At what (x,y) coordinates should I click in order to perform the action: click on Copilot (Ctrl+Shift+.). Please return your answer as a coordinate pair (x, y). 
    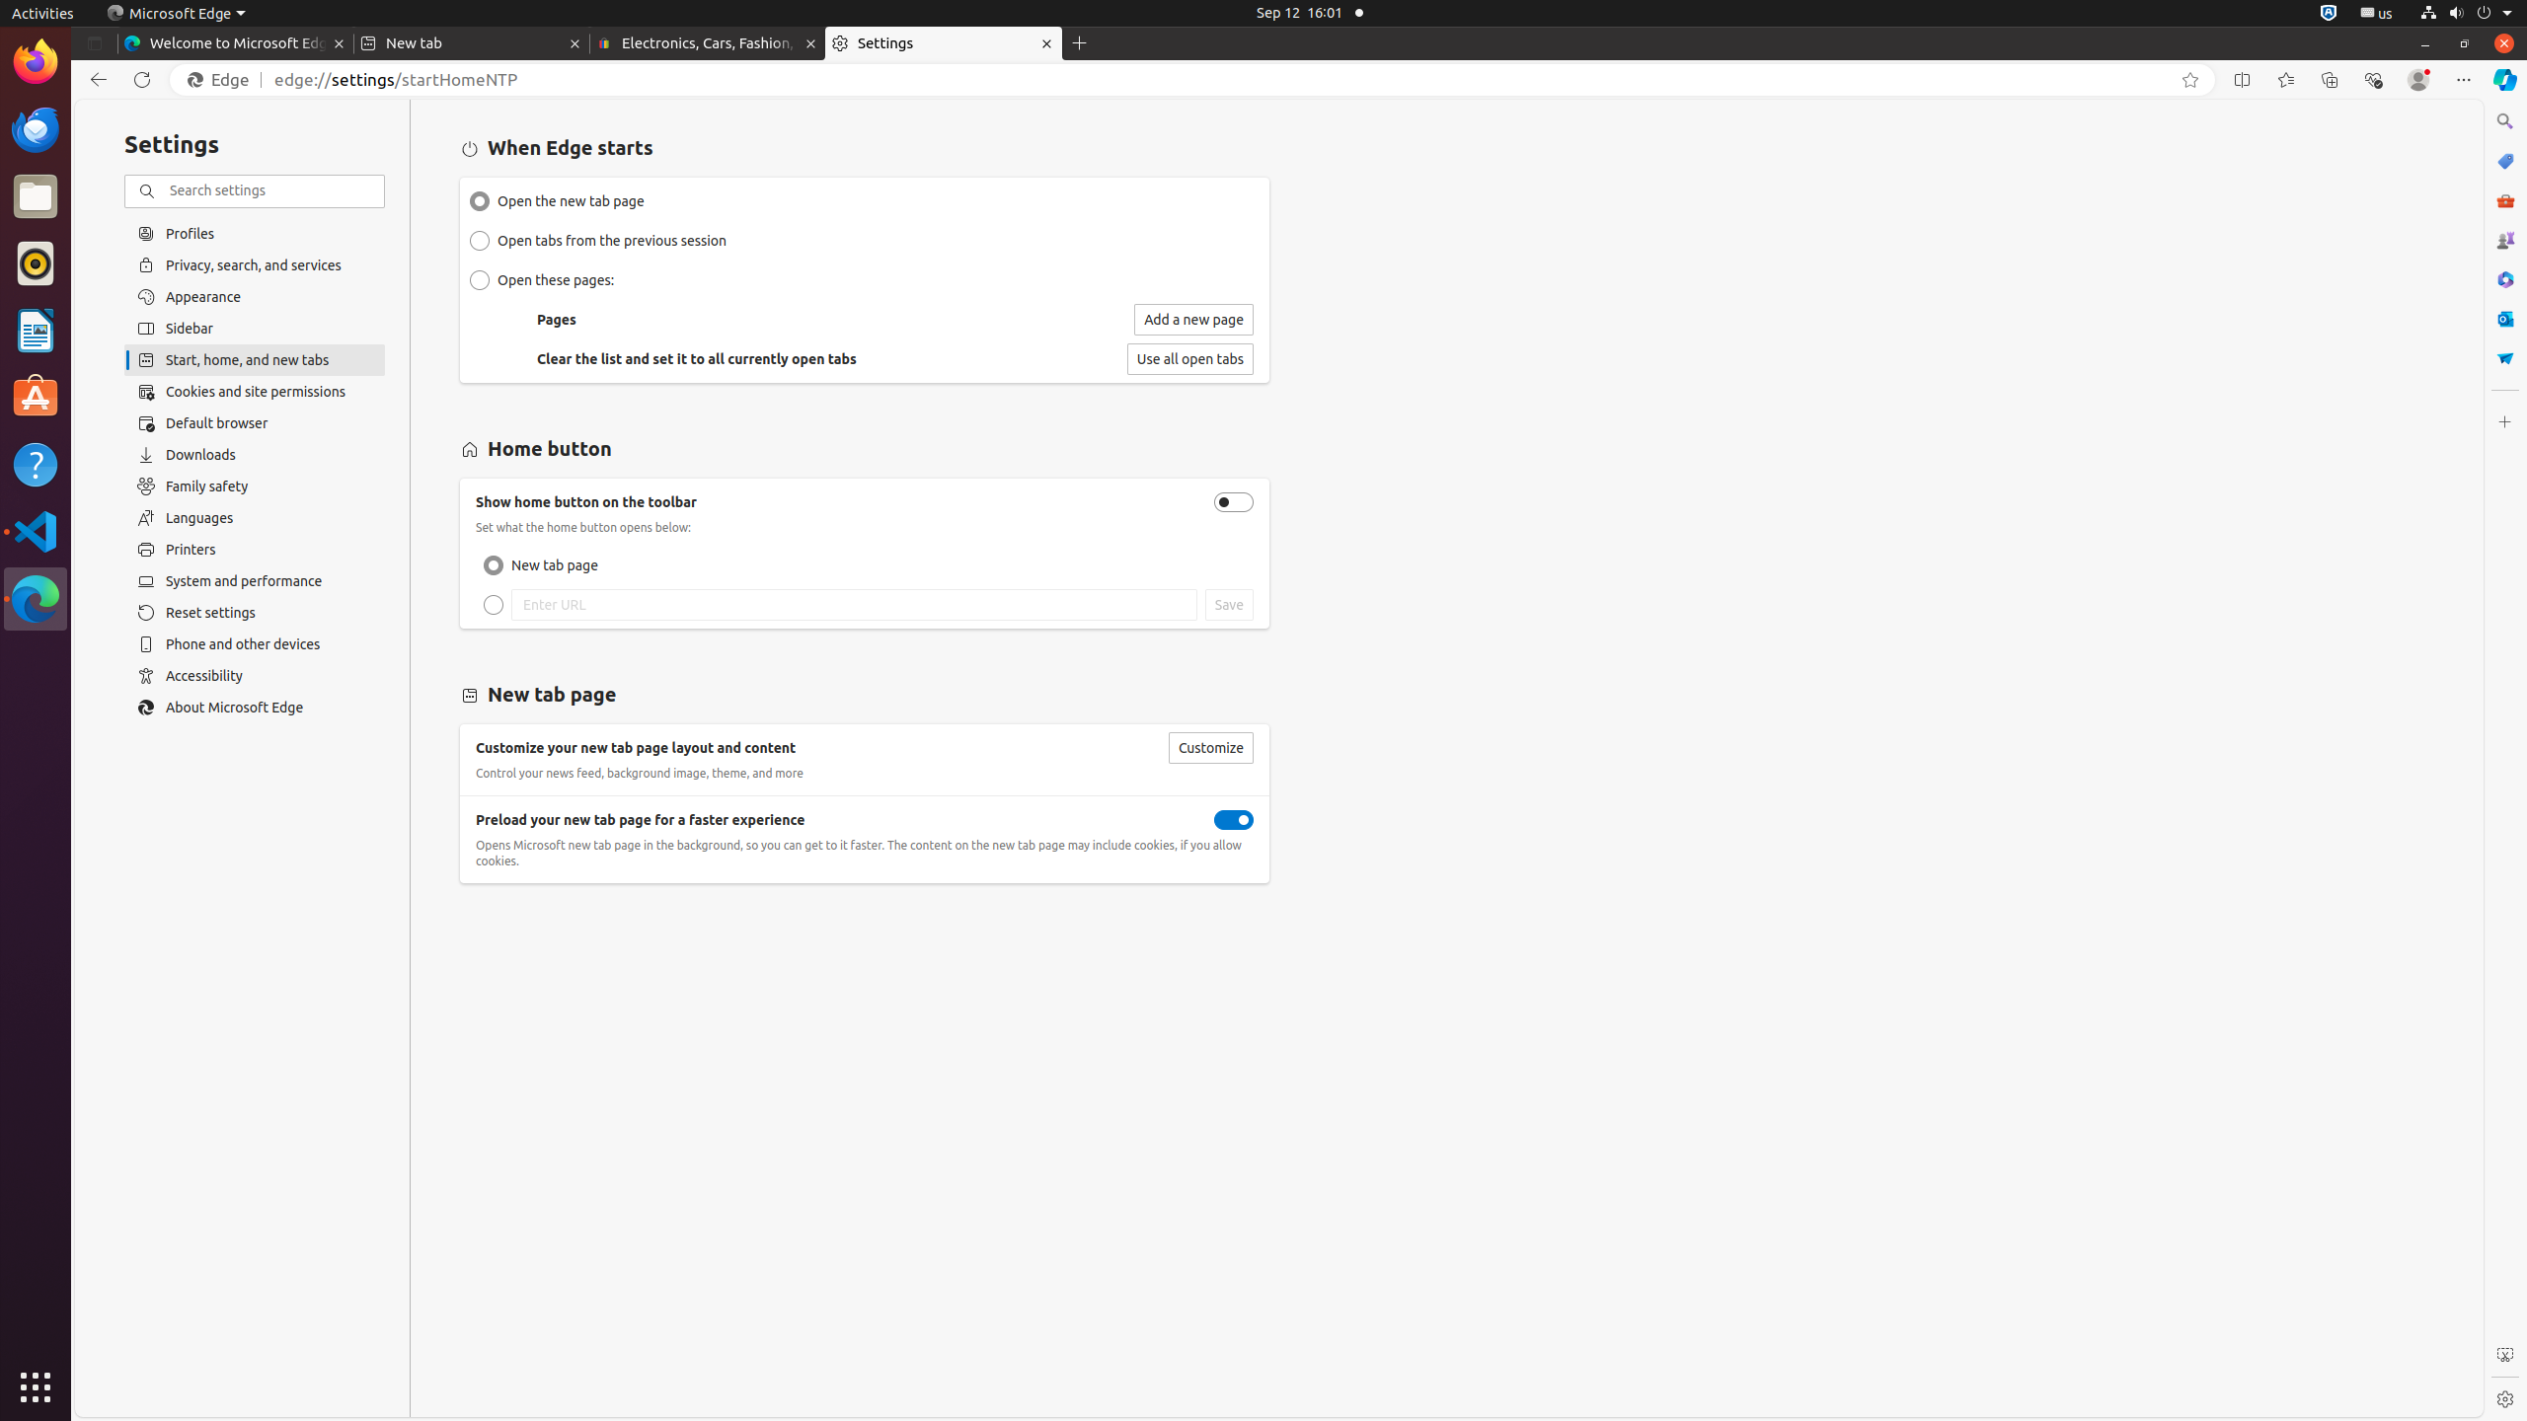
    Looking at the image, I should click on (2505, 80).